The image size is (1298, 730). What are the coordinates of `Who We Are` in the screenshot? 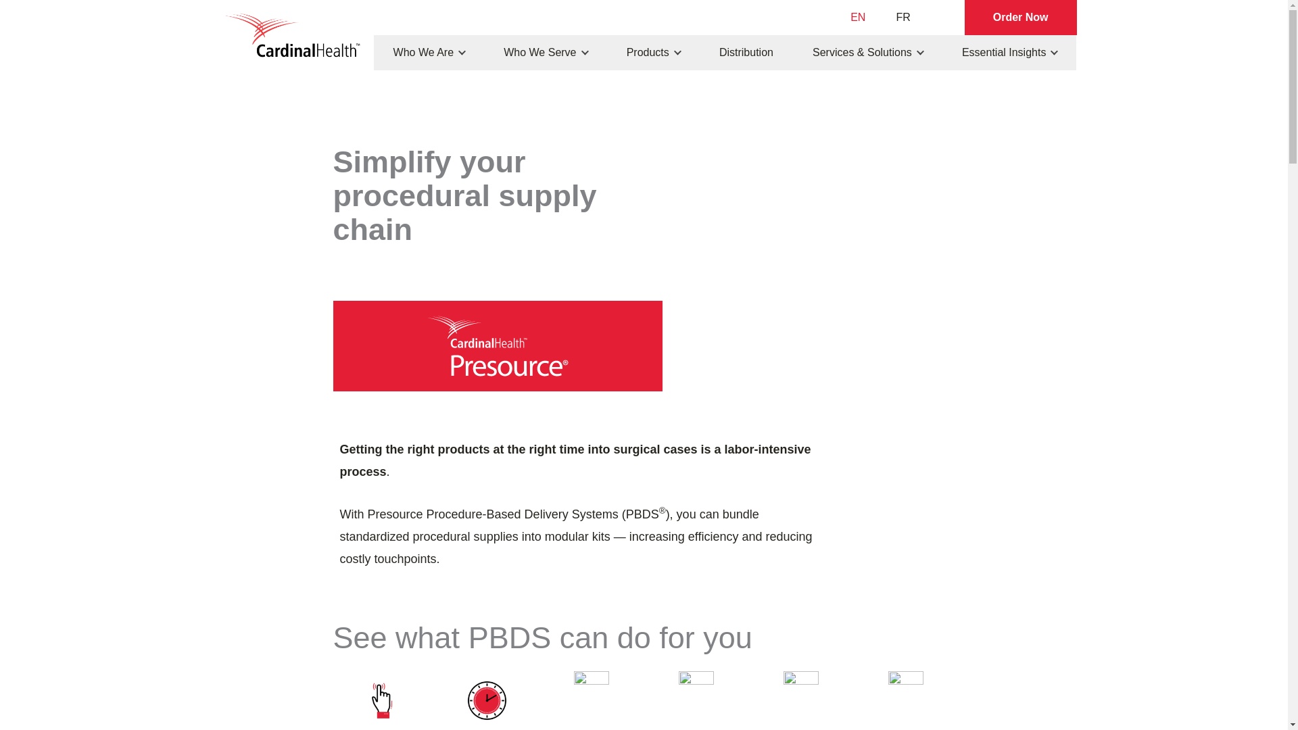 It's located at (429, 52).